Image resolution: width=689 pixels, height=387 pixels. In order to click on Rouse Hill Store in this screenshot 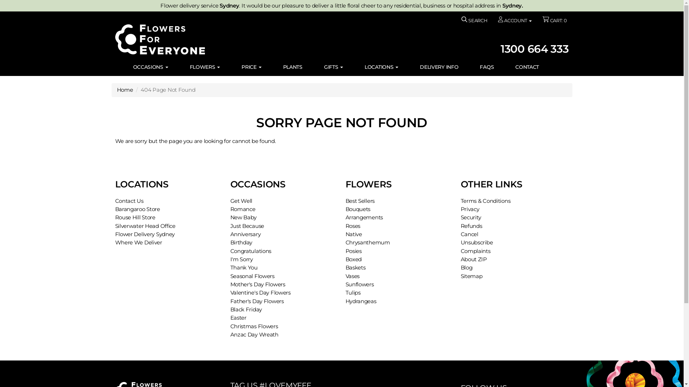, I will do `click(135, 218)`.